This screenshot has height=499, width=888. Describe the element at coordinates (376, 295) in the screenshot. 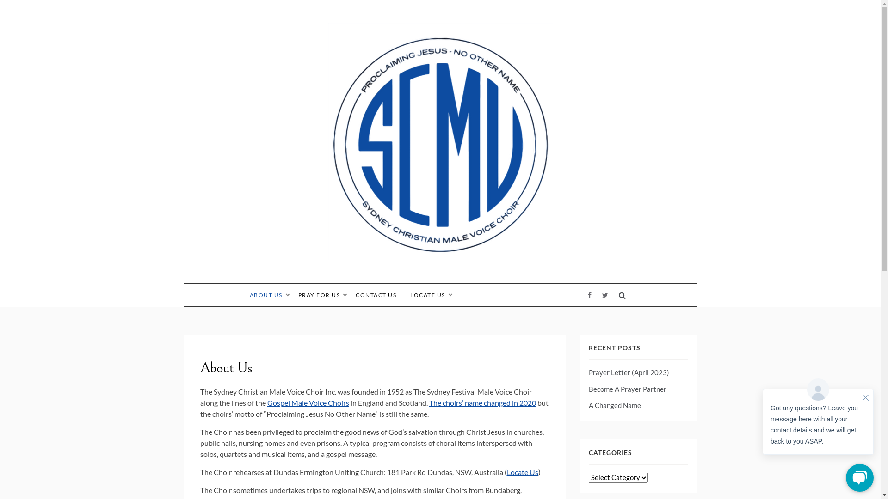

I see `CONTACT US` at that location.